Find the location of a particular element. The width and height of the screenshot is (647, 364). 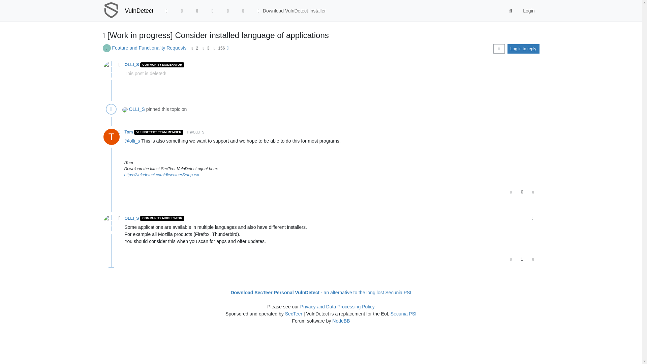

Log in to reply is located at coordinates (523, 49).